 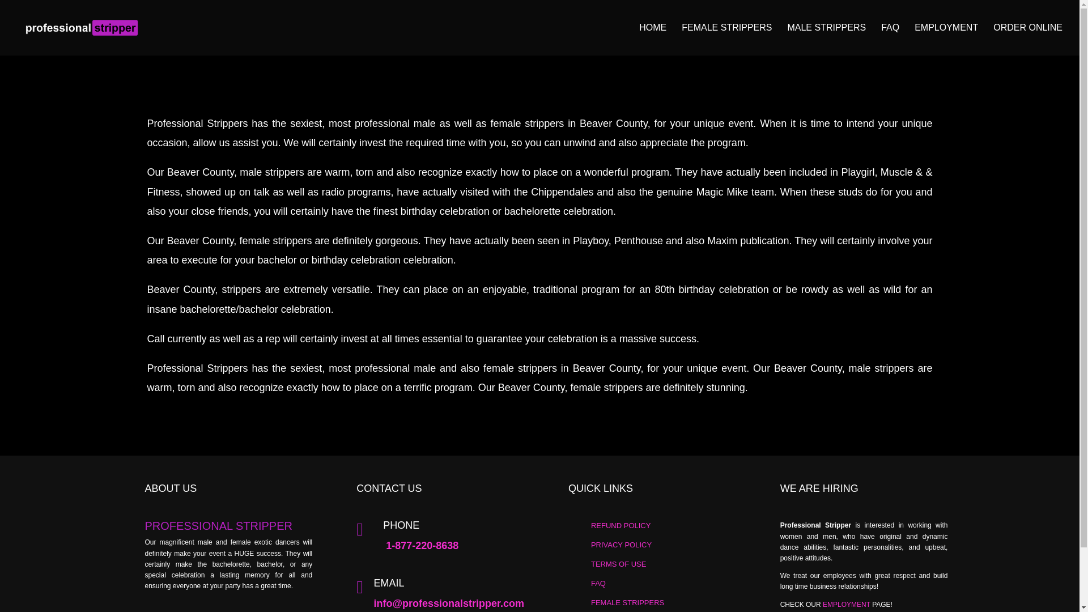 I want to click on FEMALE STRIPPERS, so click(x=726, y=40).